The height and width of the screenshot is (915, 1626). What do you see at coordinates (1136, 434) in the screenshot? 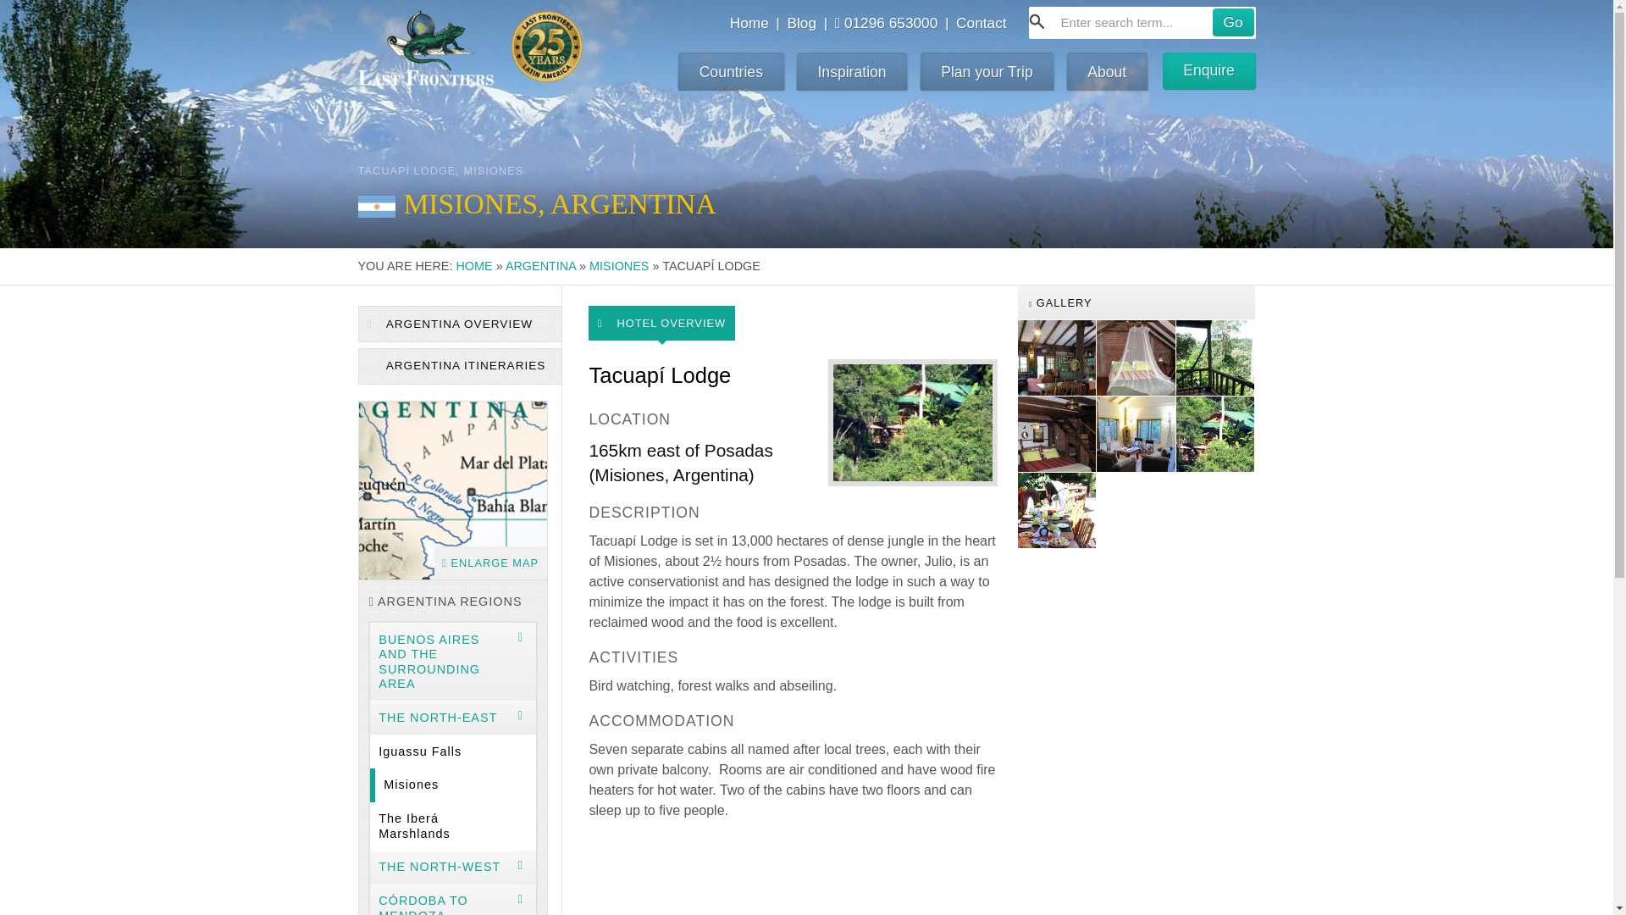
I see `Tacuapi Lodge` at bounding box center [1136, 434].